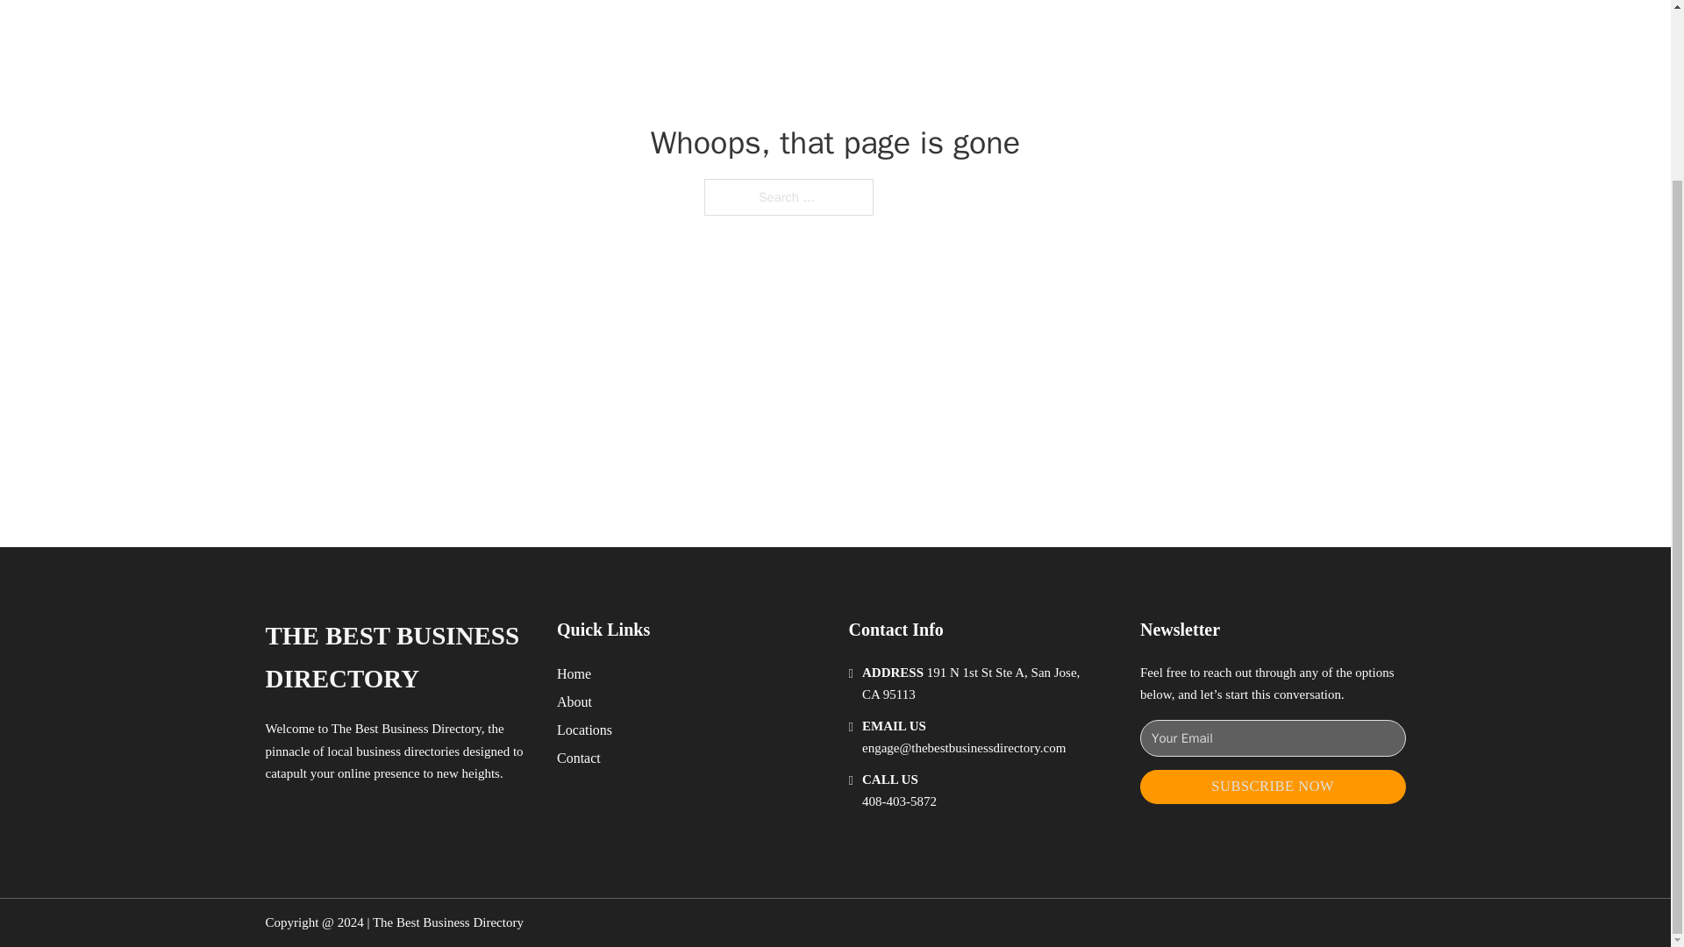 The height and width of the screenshot is (947, 1684). What do you see at coordinates (1273, 787) in the screenshot?
I see `SUBSCRIBE NOW` at bounding box center [1273, 787].